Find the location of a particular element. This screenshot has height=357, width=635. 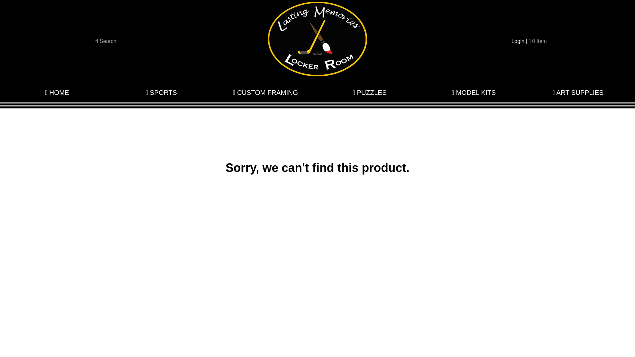

0 Item is located at coordinates (538, 41).